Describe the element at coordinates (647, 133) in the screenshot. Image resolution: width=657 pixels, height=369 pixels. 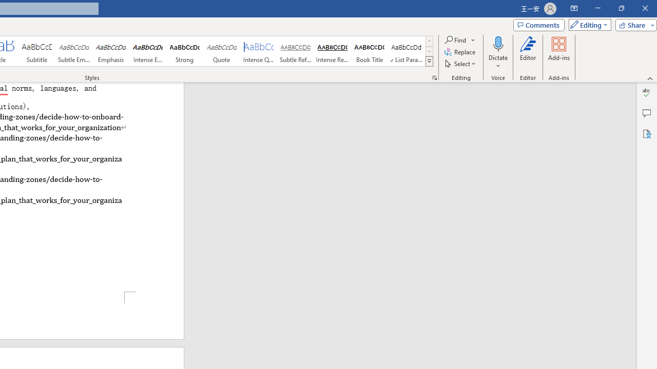
I see `Accessibility` at that location.